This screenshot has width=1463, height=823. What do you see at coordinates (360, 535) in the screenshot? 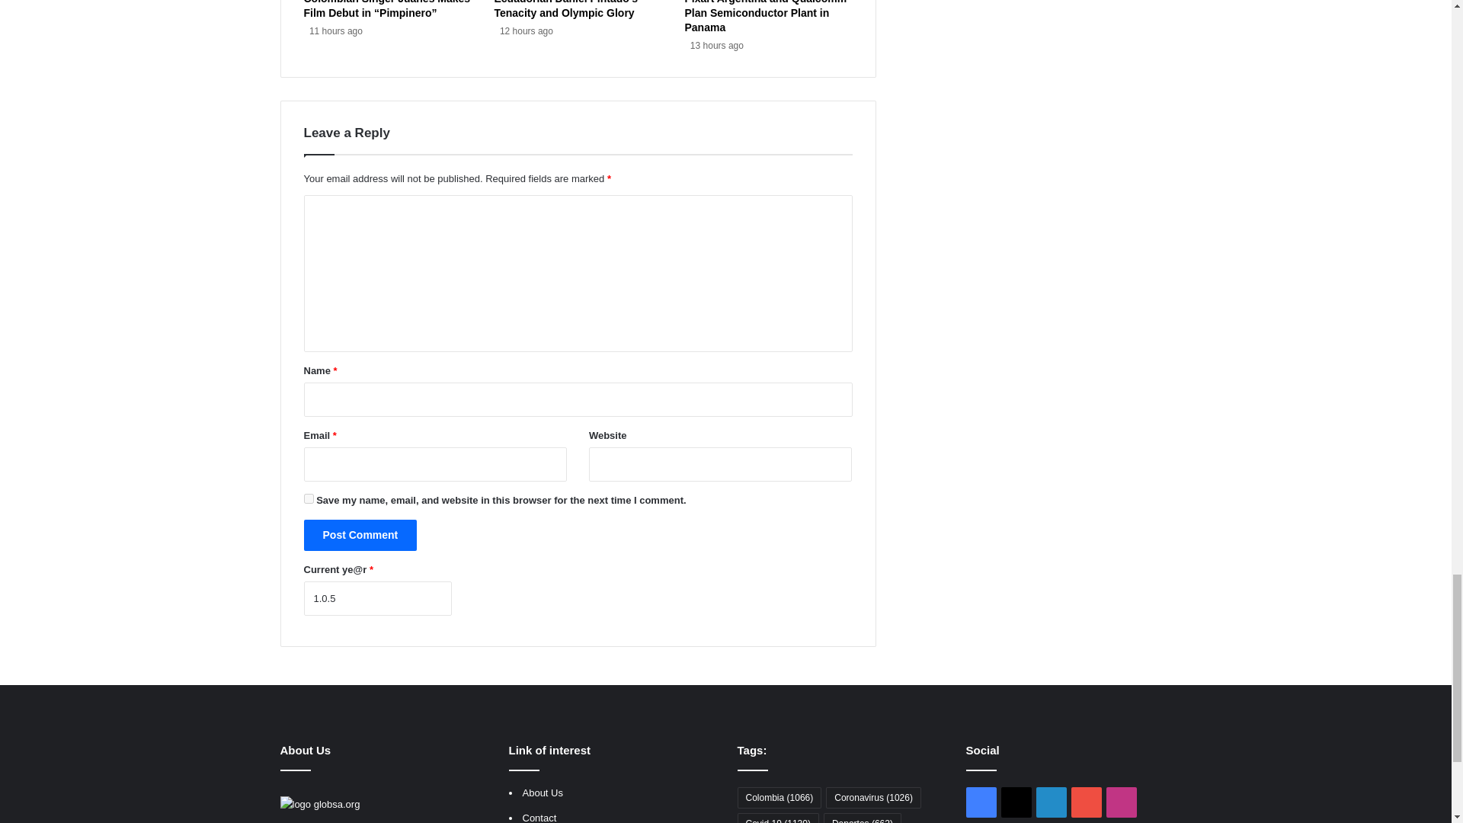
I see `Post Comment` at bounding box center [360, 535].